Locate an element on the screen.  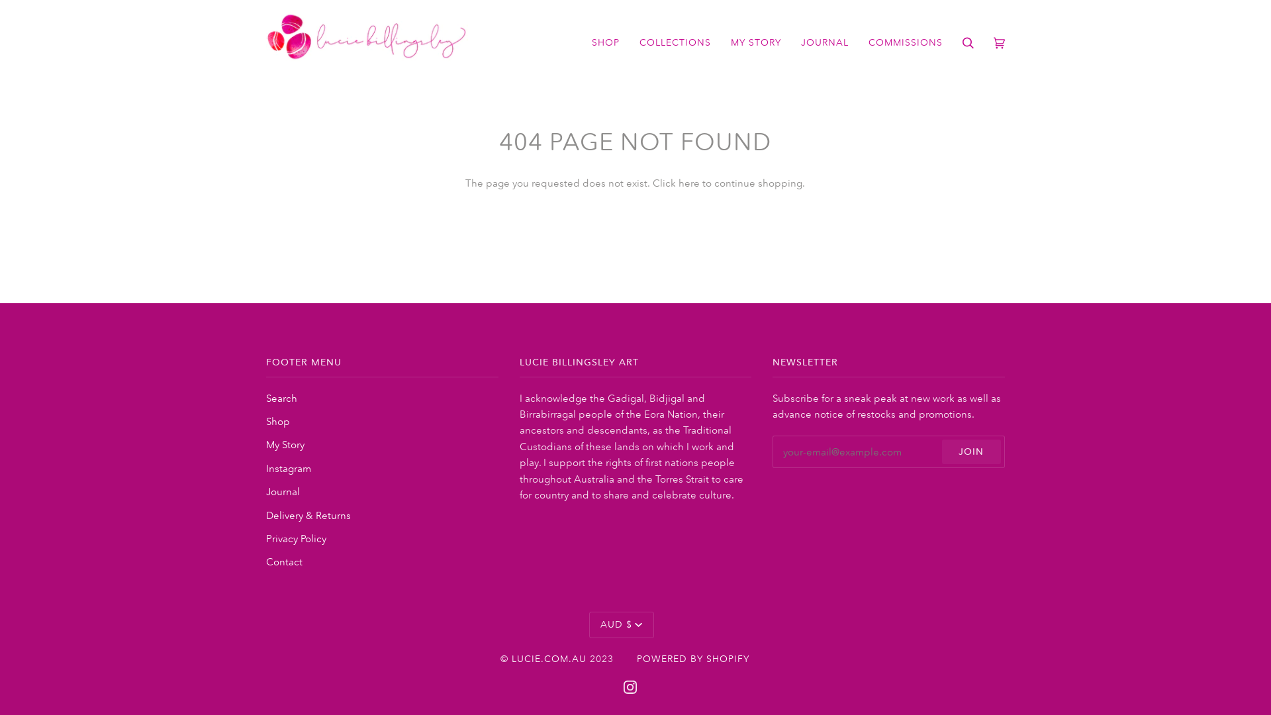
Instagram is located at coordinates (289, 469).